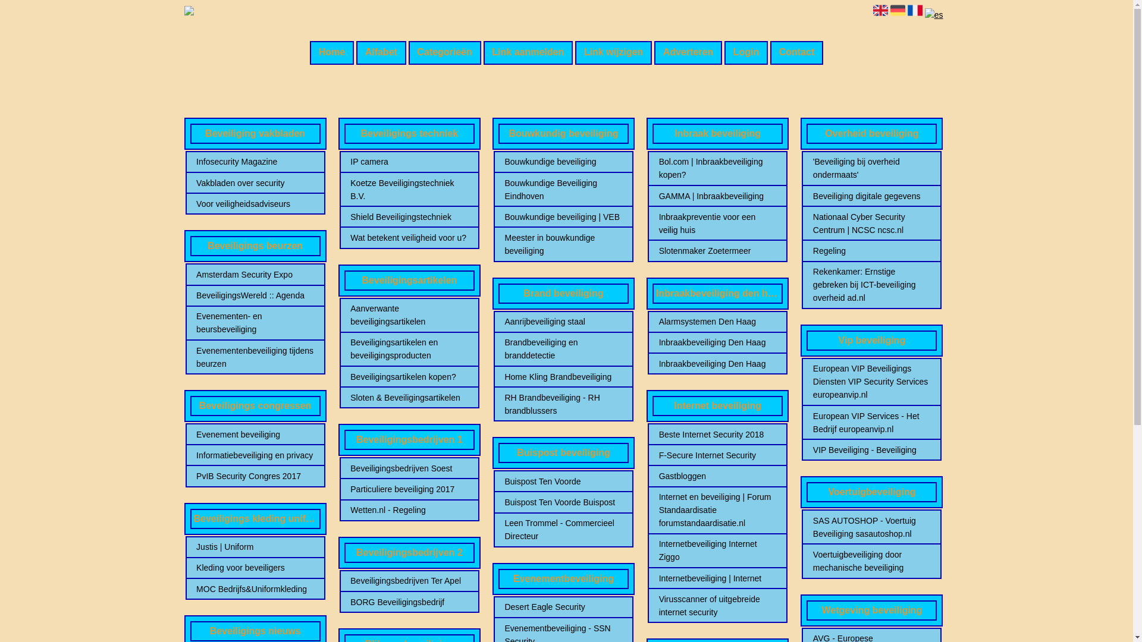 The height and width of the screenshot is (642, 1142). Describe the element at coordinates (563, 244) in the screenshot. I see `Meester in bouwkundige beveiliging` at that location.